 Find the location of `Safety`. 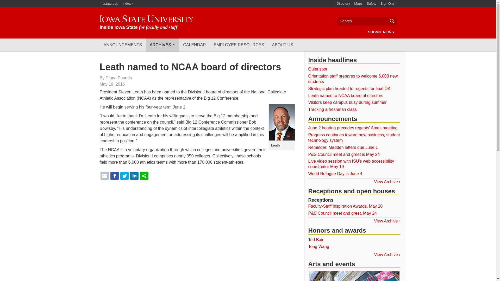

Safety is located at coordinates (371, 4).